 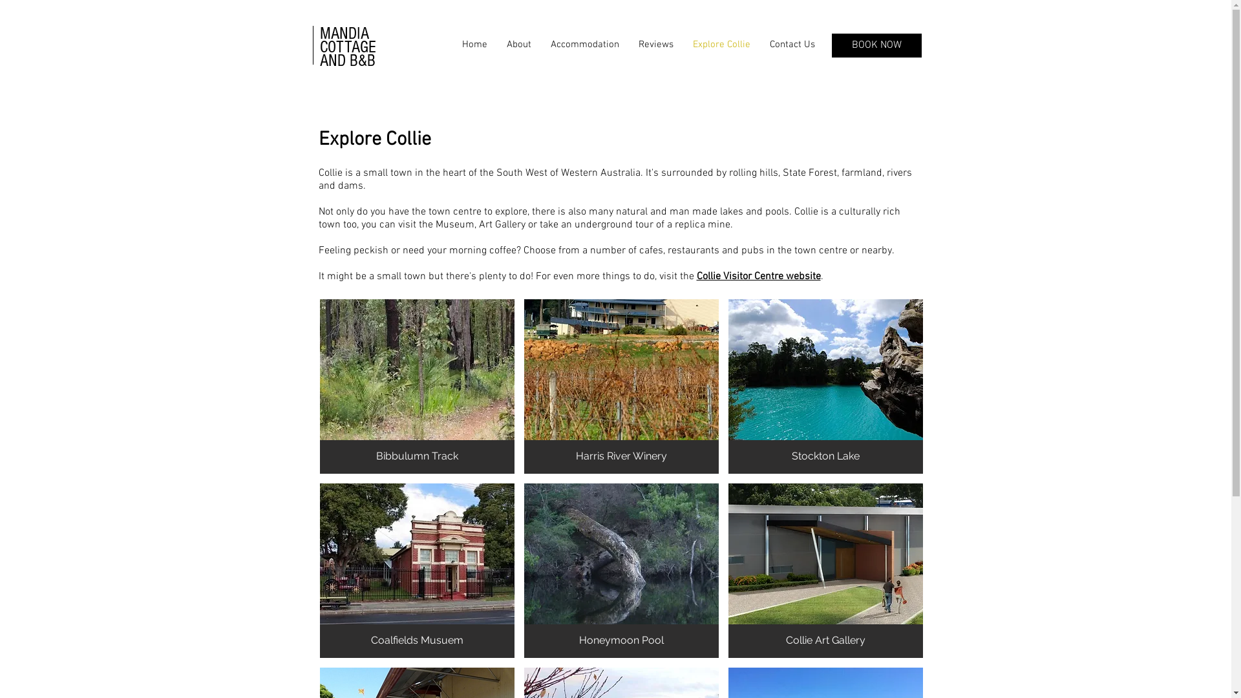 What do you see at coordinates (876, 45) in the screenshot?
I see `BOOK NOW` at bounding box center [876, 45].